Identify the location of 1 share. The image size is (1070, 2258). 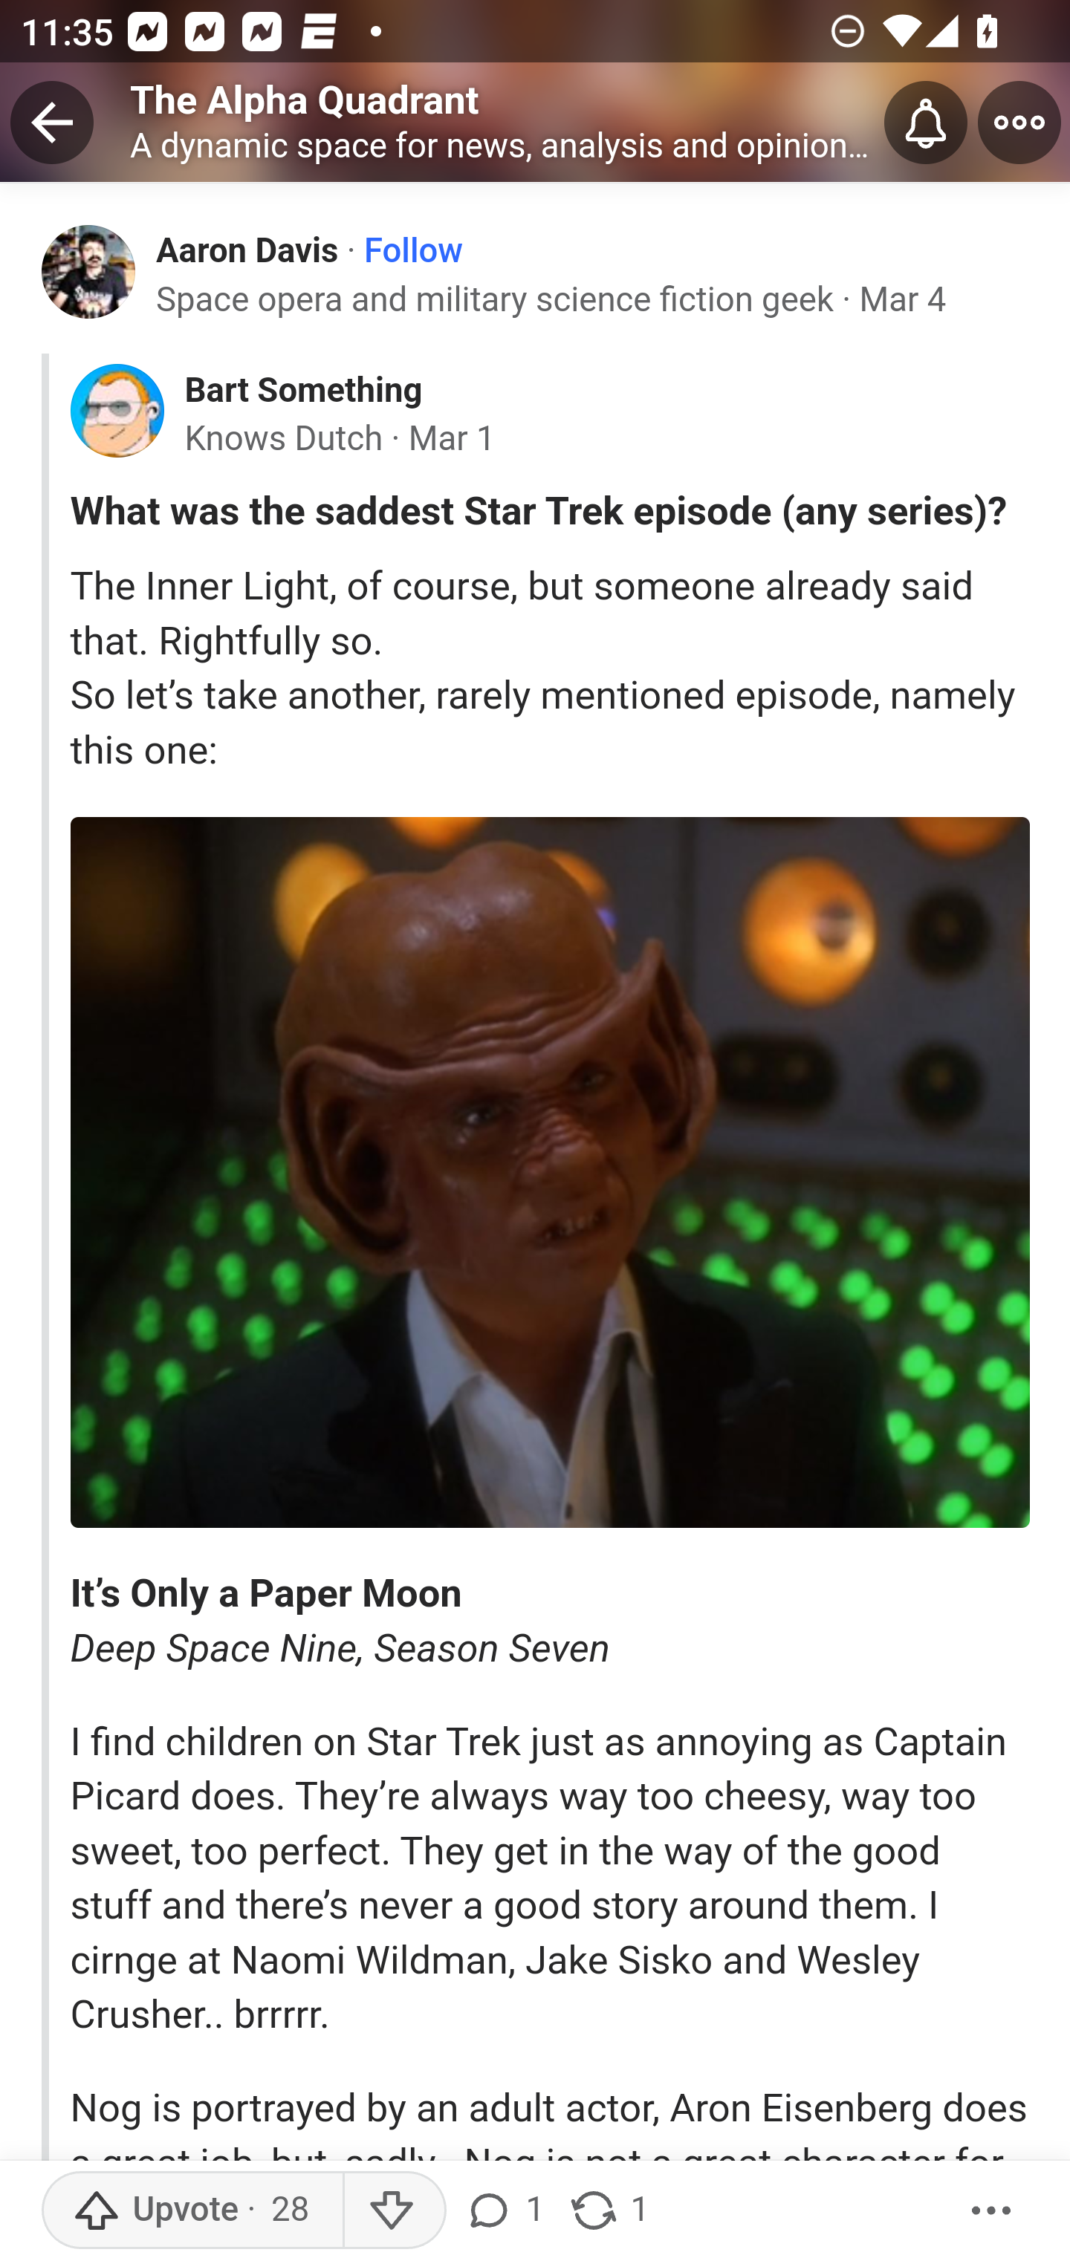
(608, 2210).